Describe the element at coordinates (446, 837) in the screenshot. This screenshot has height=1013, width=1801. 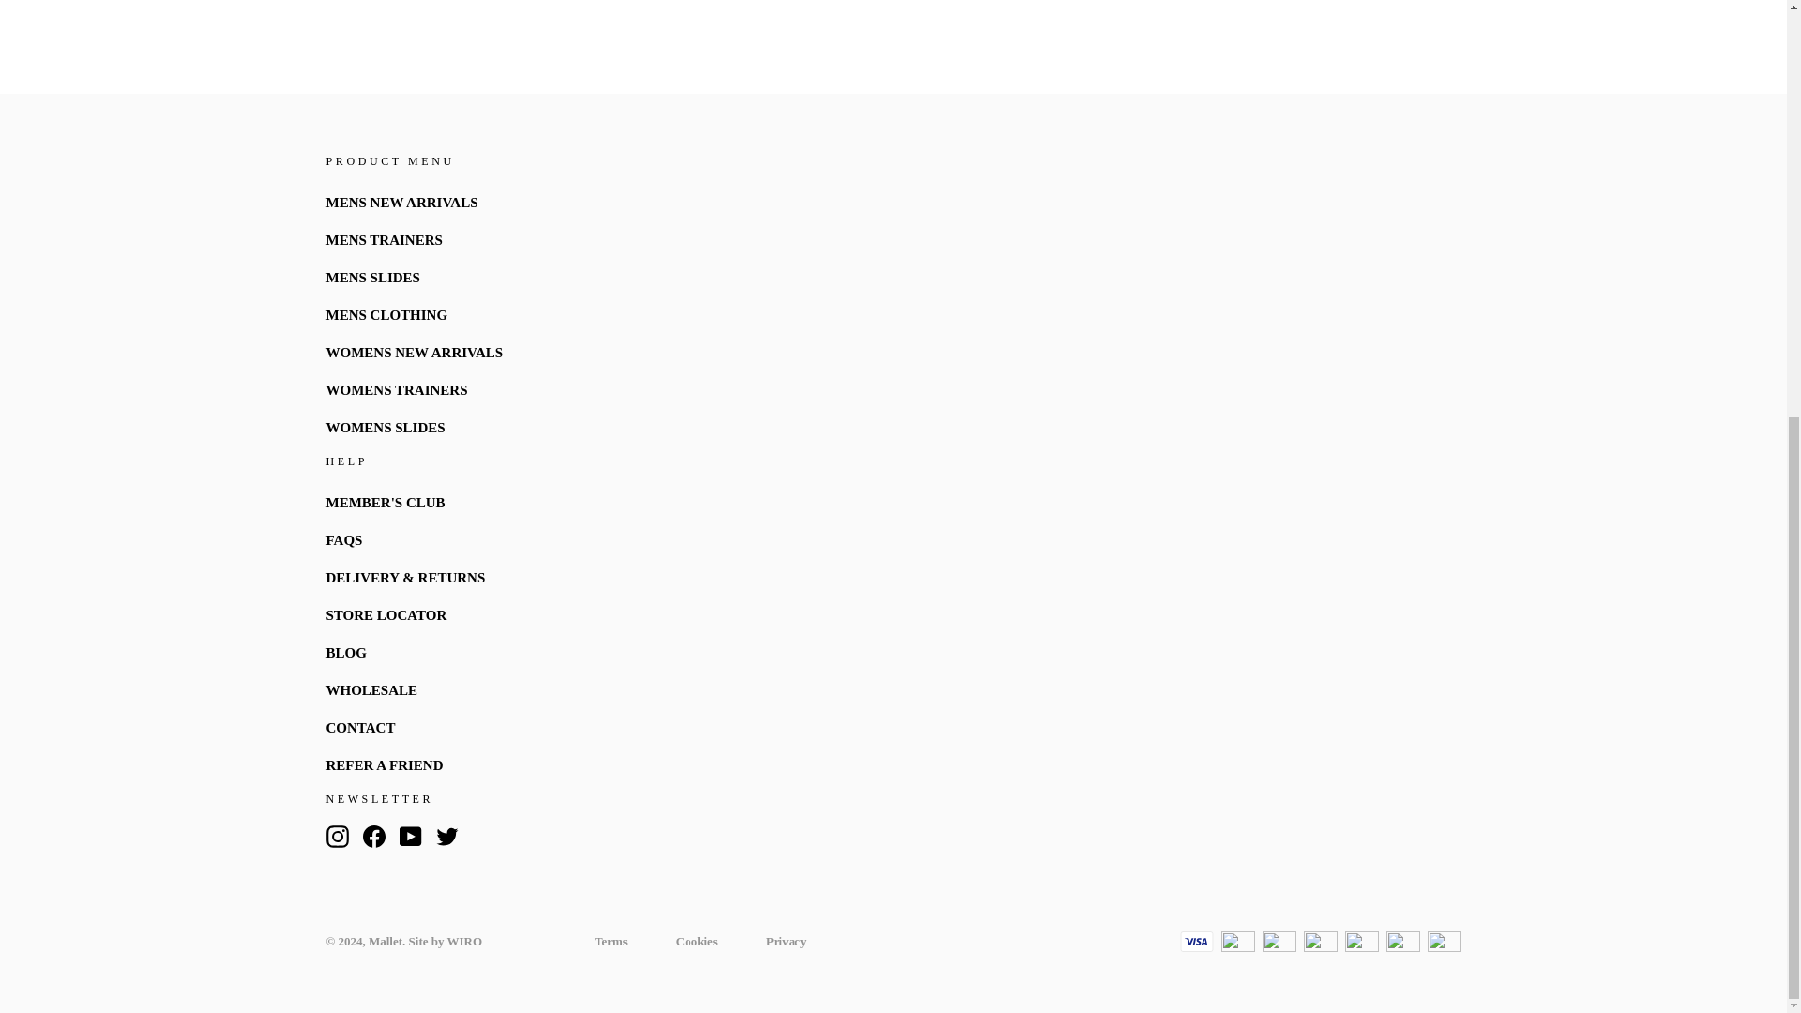
I see `Mallet London on Twitter` at that location.